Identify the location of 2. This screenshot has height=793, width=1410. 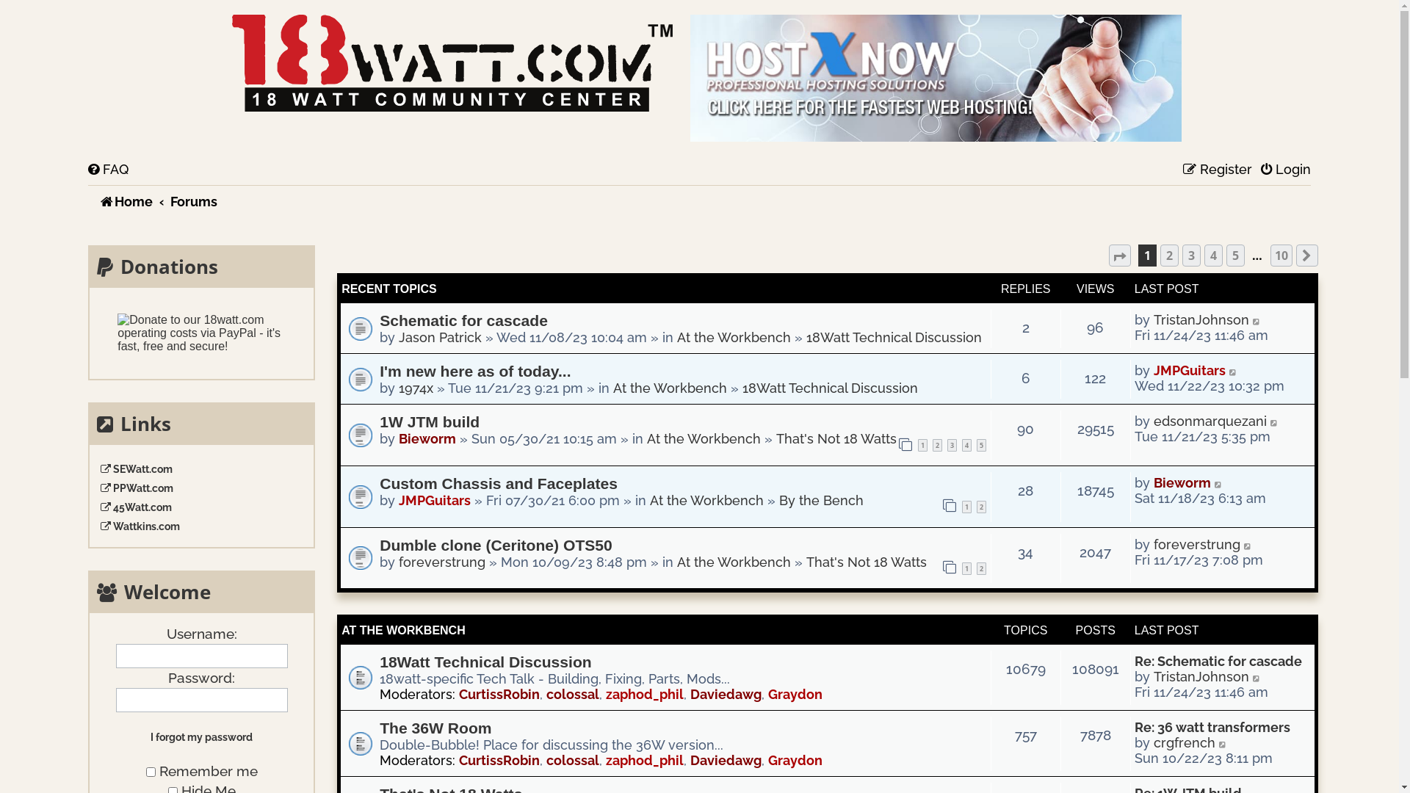
(1169, 256).